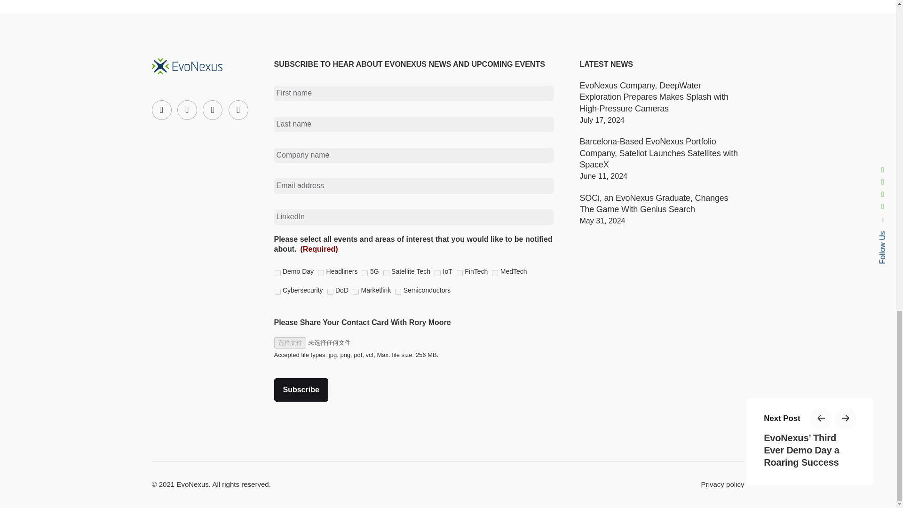 Image resolution: width=903 pixels, height=508 pixels. Describe the element at coordinates (398, 292) in the screenshot. I see `Semiconductors` at that location.